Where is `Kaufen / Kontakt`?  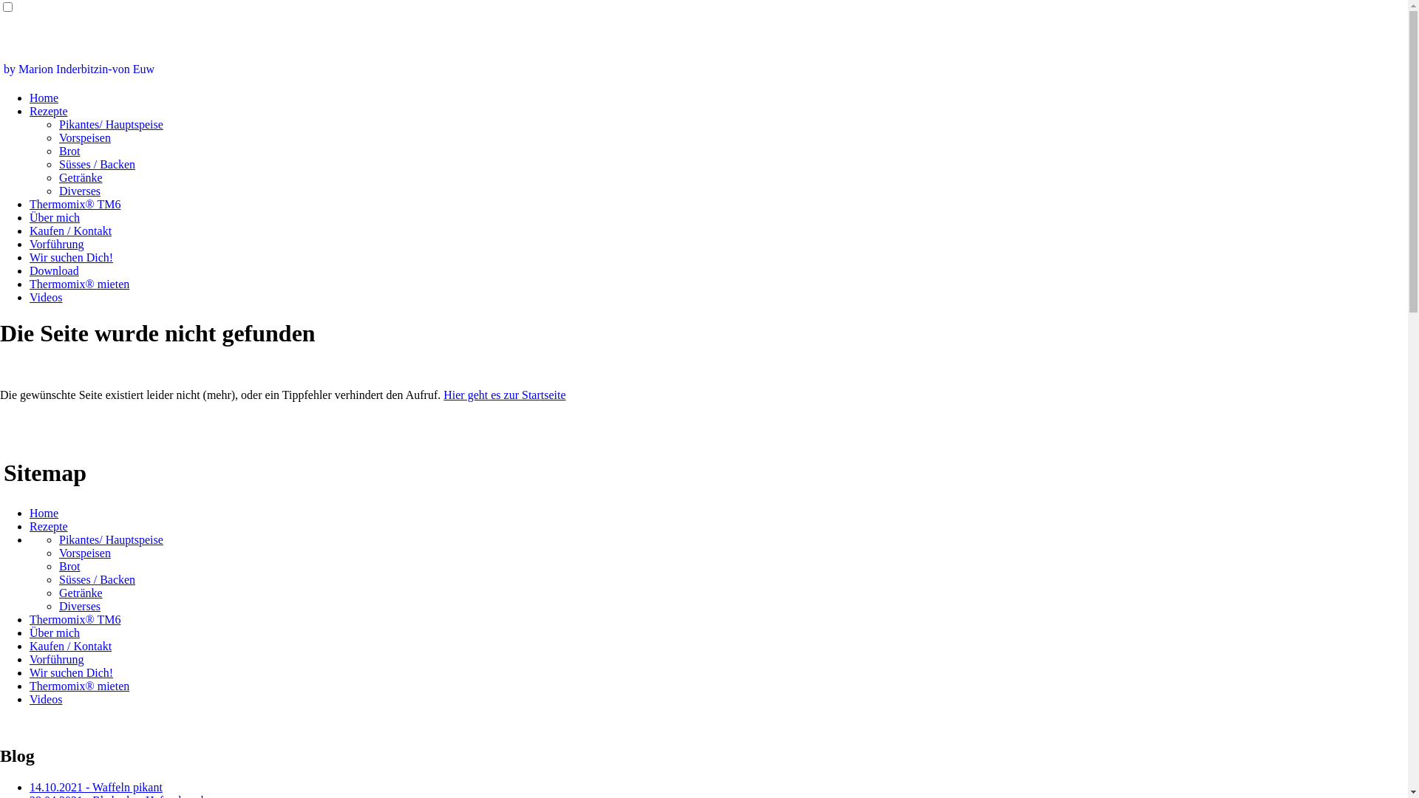
Kaufen / Kontakt is located at coordinates (71, 231).